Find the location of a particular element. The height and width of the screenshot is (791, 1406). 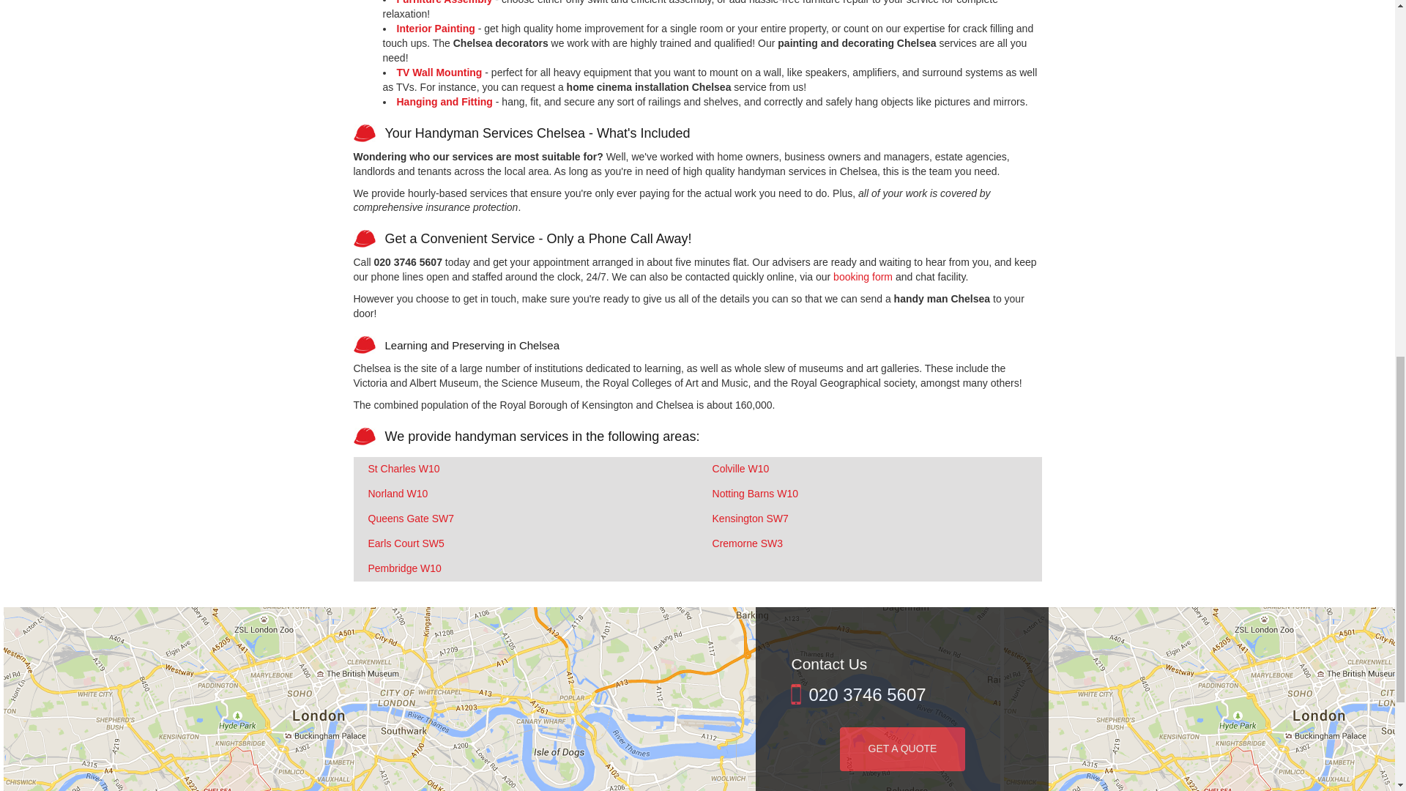

Hanging and Fitting is located at coordinates (445, 101).